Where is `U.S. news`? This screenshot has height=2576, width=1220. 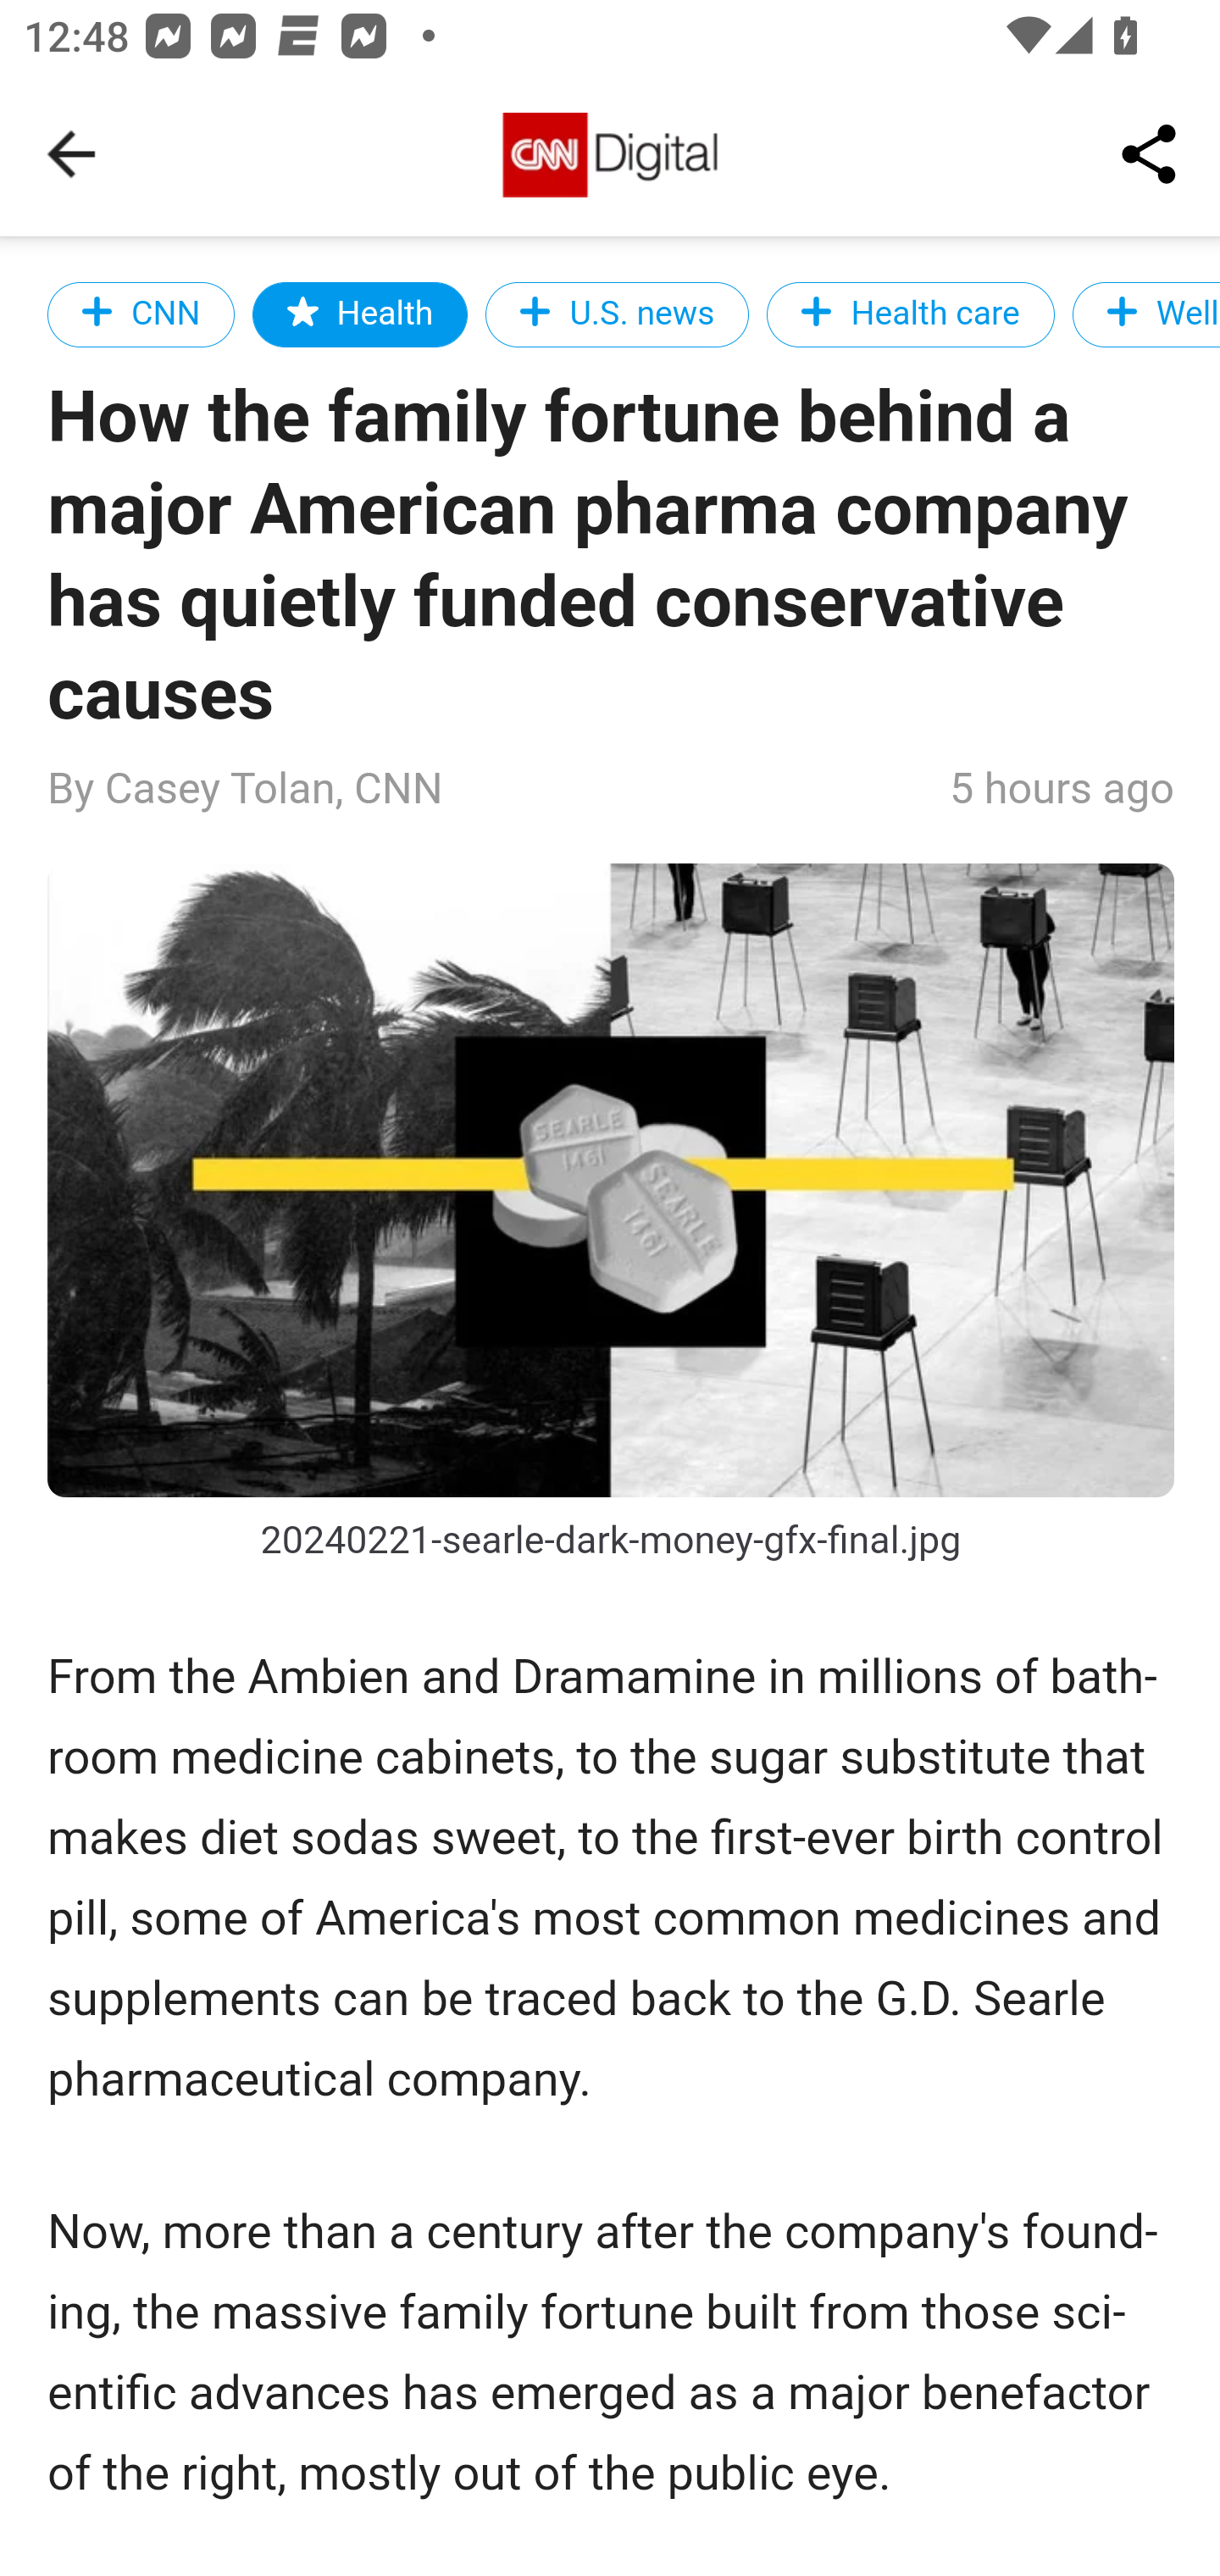
U.S. news is located at coordinates (617, 314).